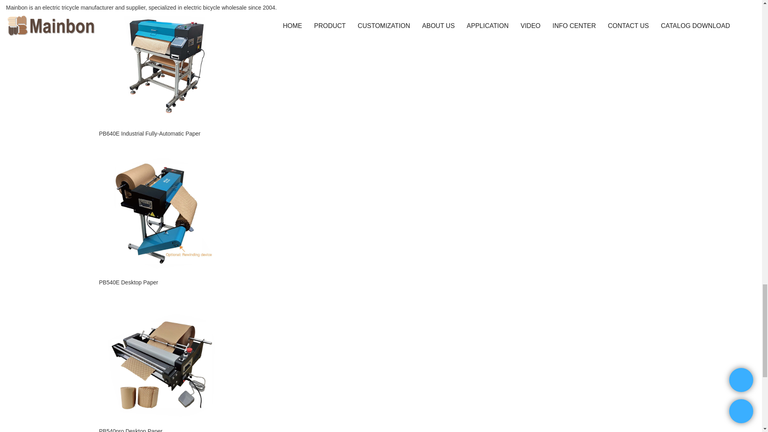 The image size is (768, 432). I want to click on PB540E Desktop Paper, so click(162, 282).